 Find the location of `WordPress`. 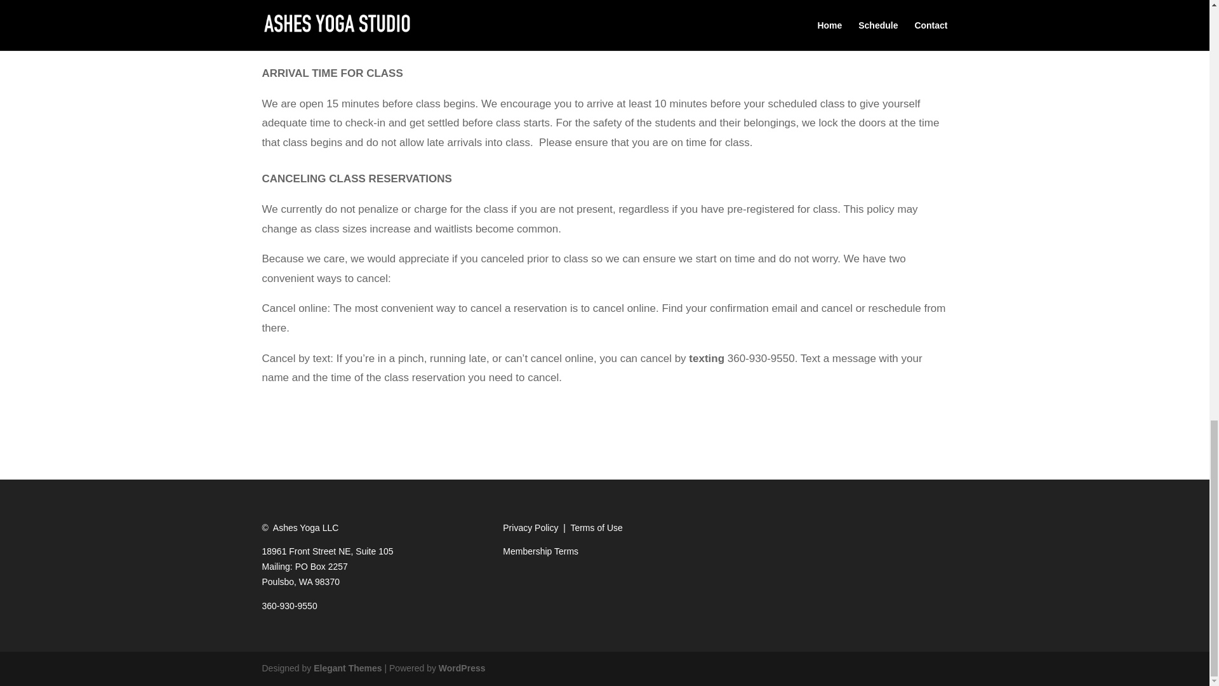

WordPress is located at coordinates (462, 668).